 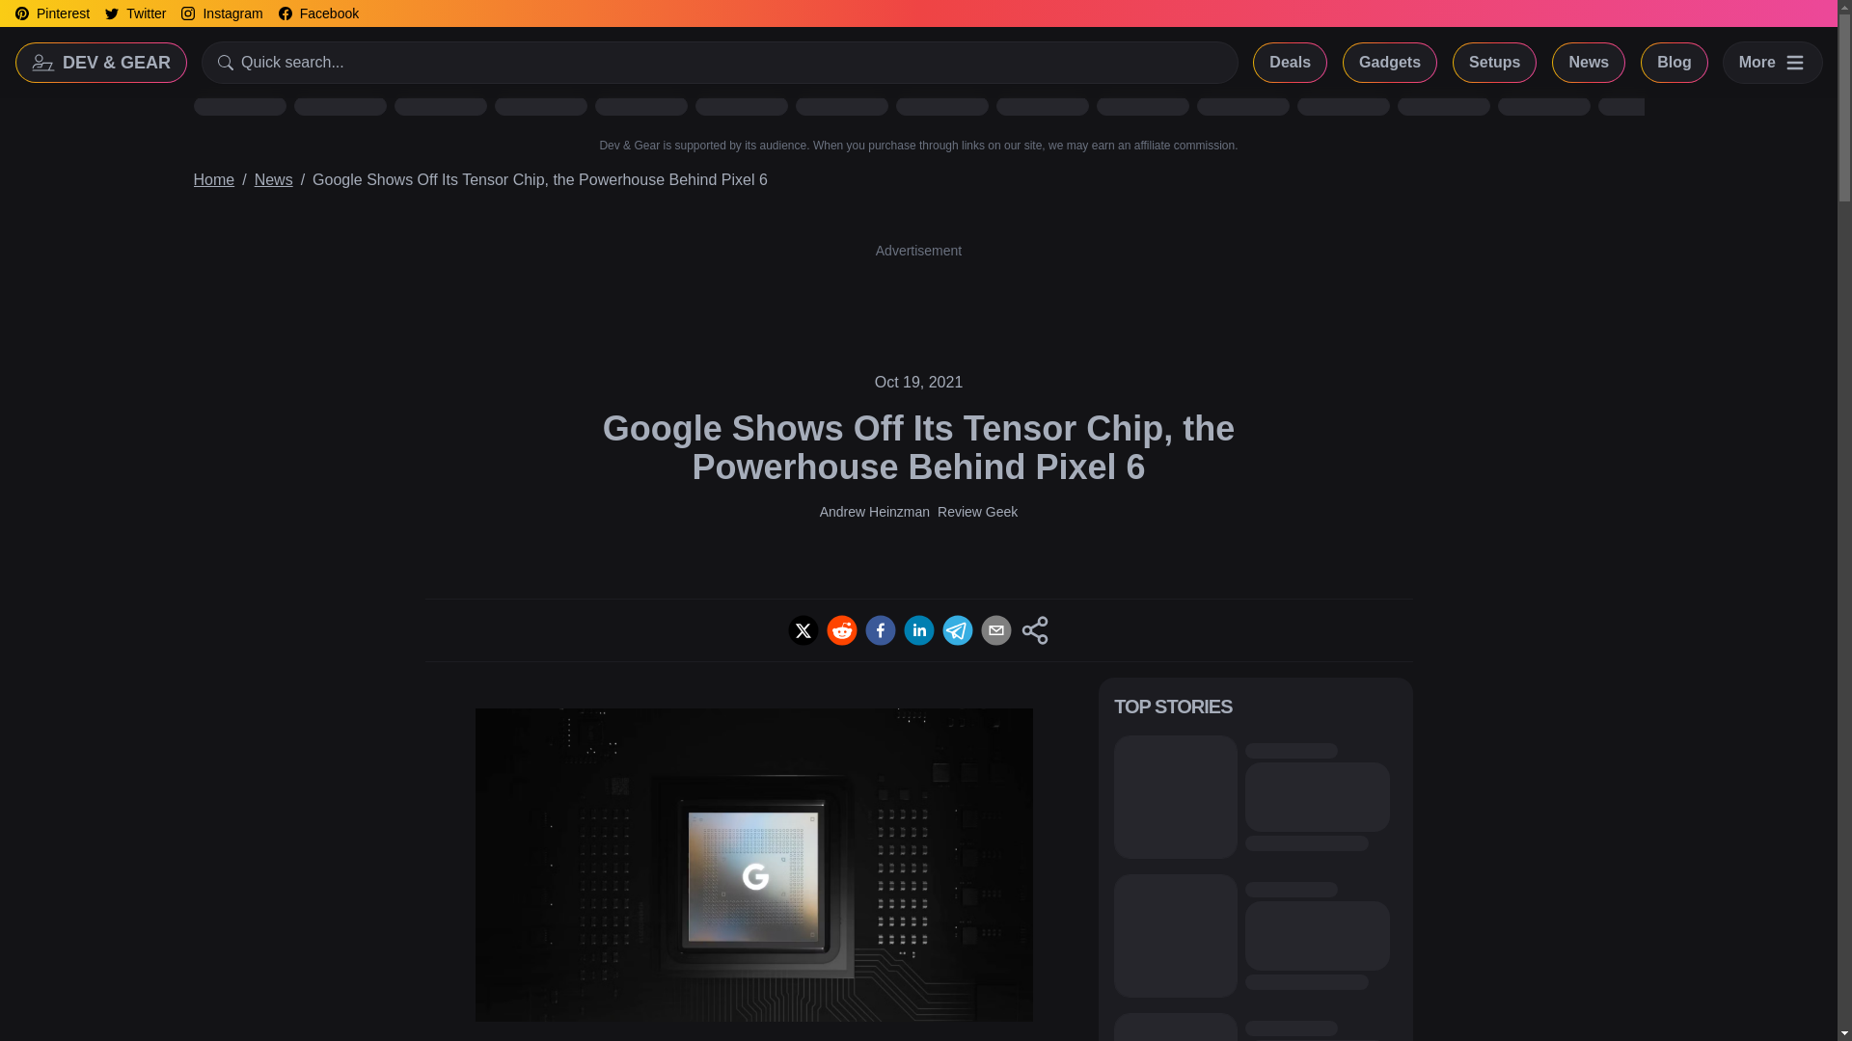 What do you see at coordinates (1289, 63) in the screenshot?
I see `Deals` at bounding box center [1289, 63].